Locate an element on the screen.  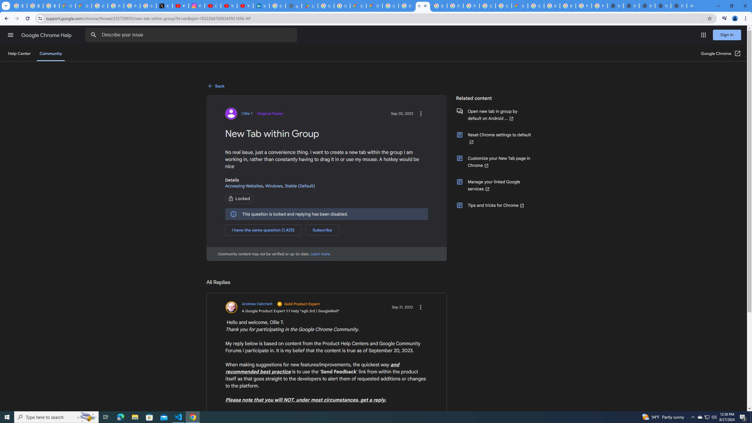
Reset Chrome settings to default (Opens in a new window) is located at coordinates (493, 138).